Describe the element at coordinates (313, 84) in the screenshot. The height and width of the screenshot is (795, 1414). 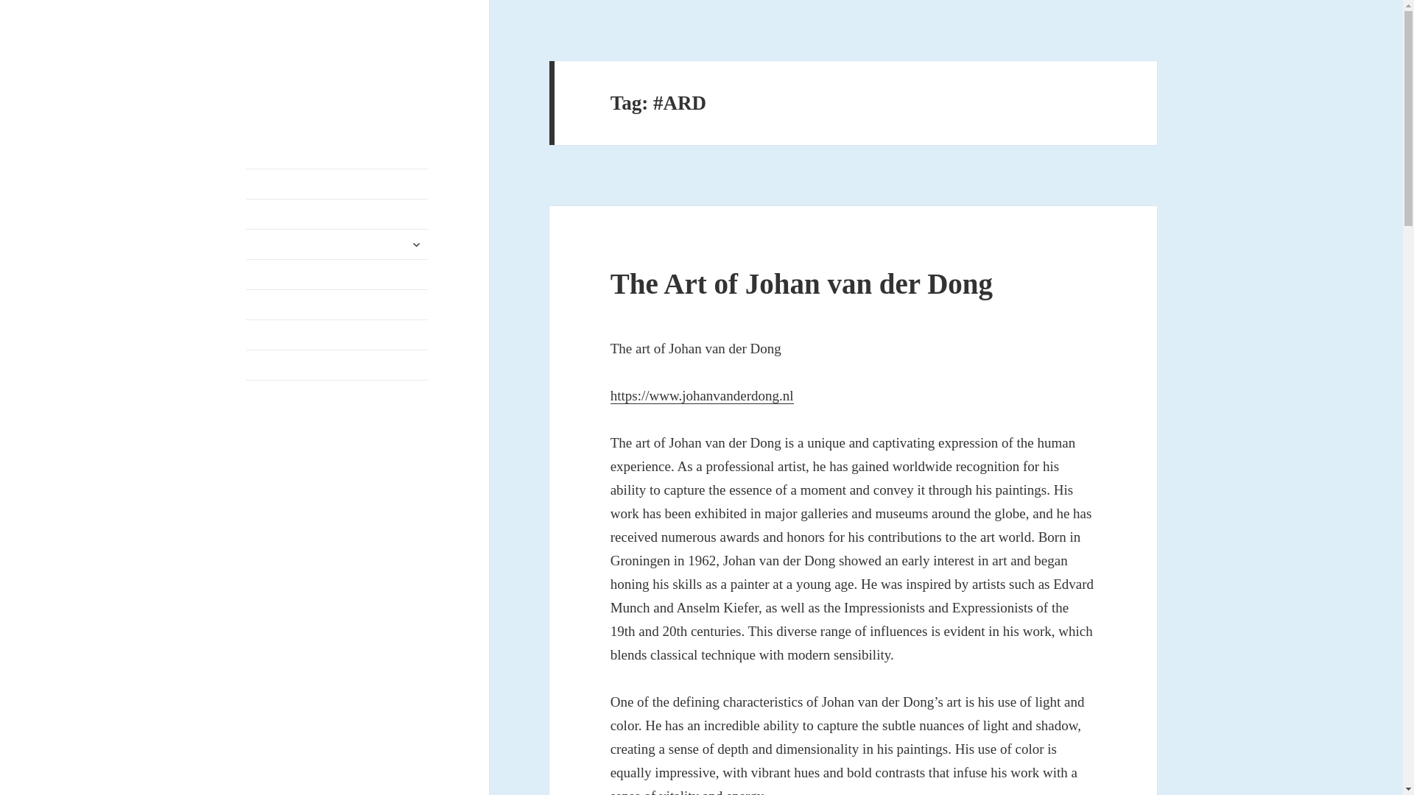
I see `Johan van der Dong` at that location.